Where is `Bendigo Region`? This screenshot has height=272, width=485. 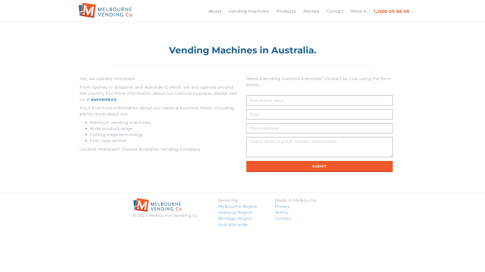
Bendigo Region is located at coordinates (235, 219).